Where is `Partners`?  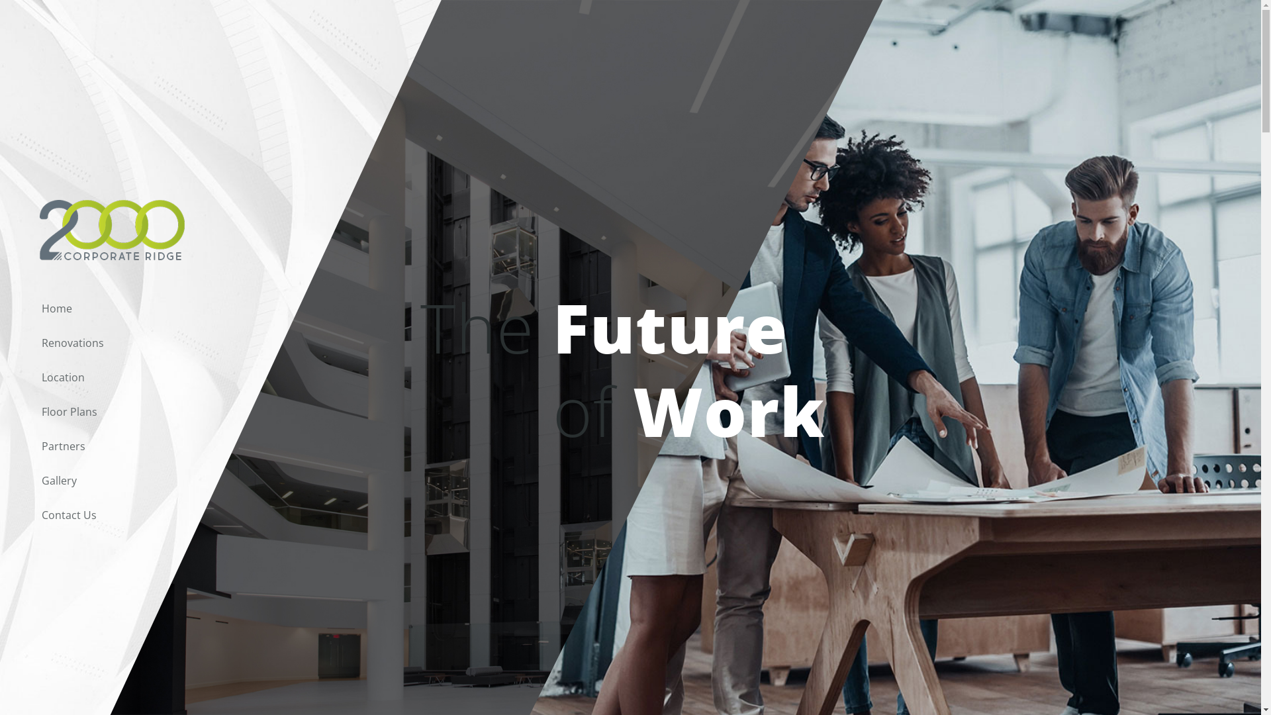
Partners is located at coordinates (211, 446).